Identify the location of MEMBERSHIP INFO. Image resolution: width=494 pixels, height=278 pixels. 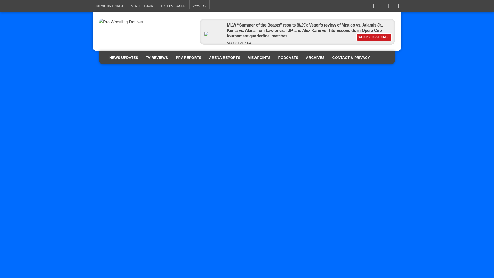
(110, 6).